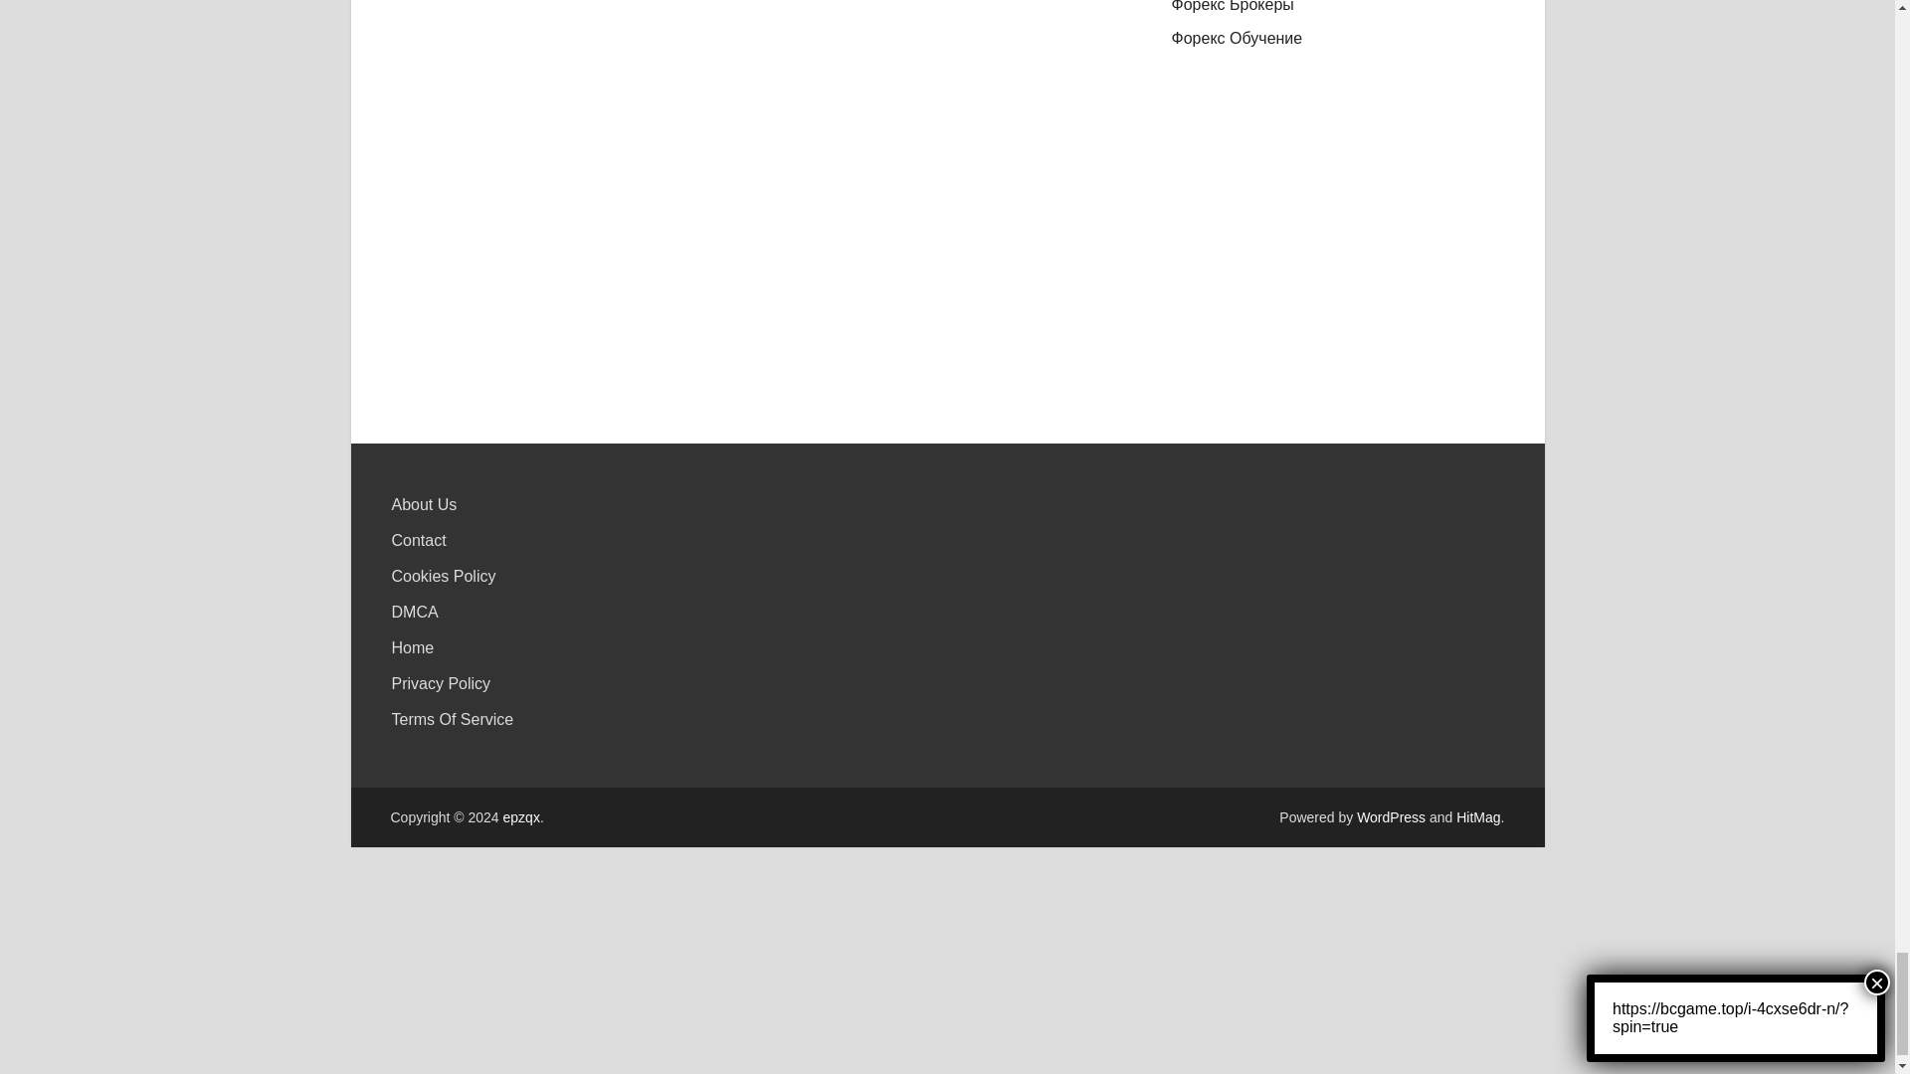 The image size is (1910, 1074). What do you see at coordinates (521, 817) in the screenshot?
I see `epzqx` at bounding box center [521, 817].